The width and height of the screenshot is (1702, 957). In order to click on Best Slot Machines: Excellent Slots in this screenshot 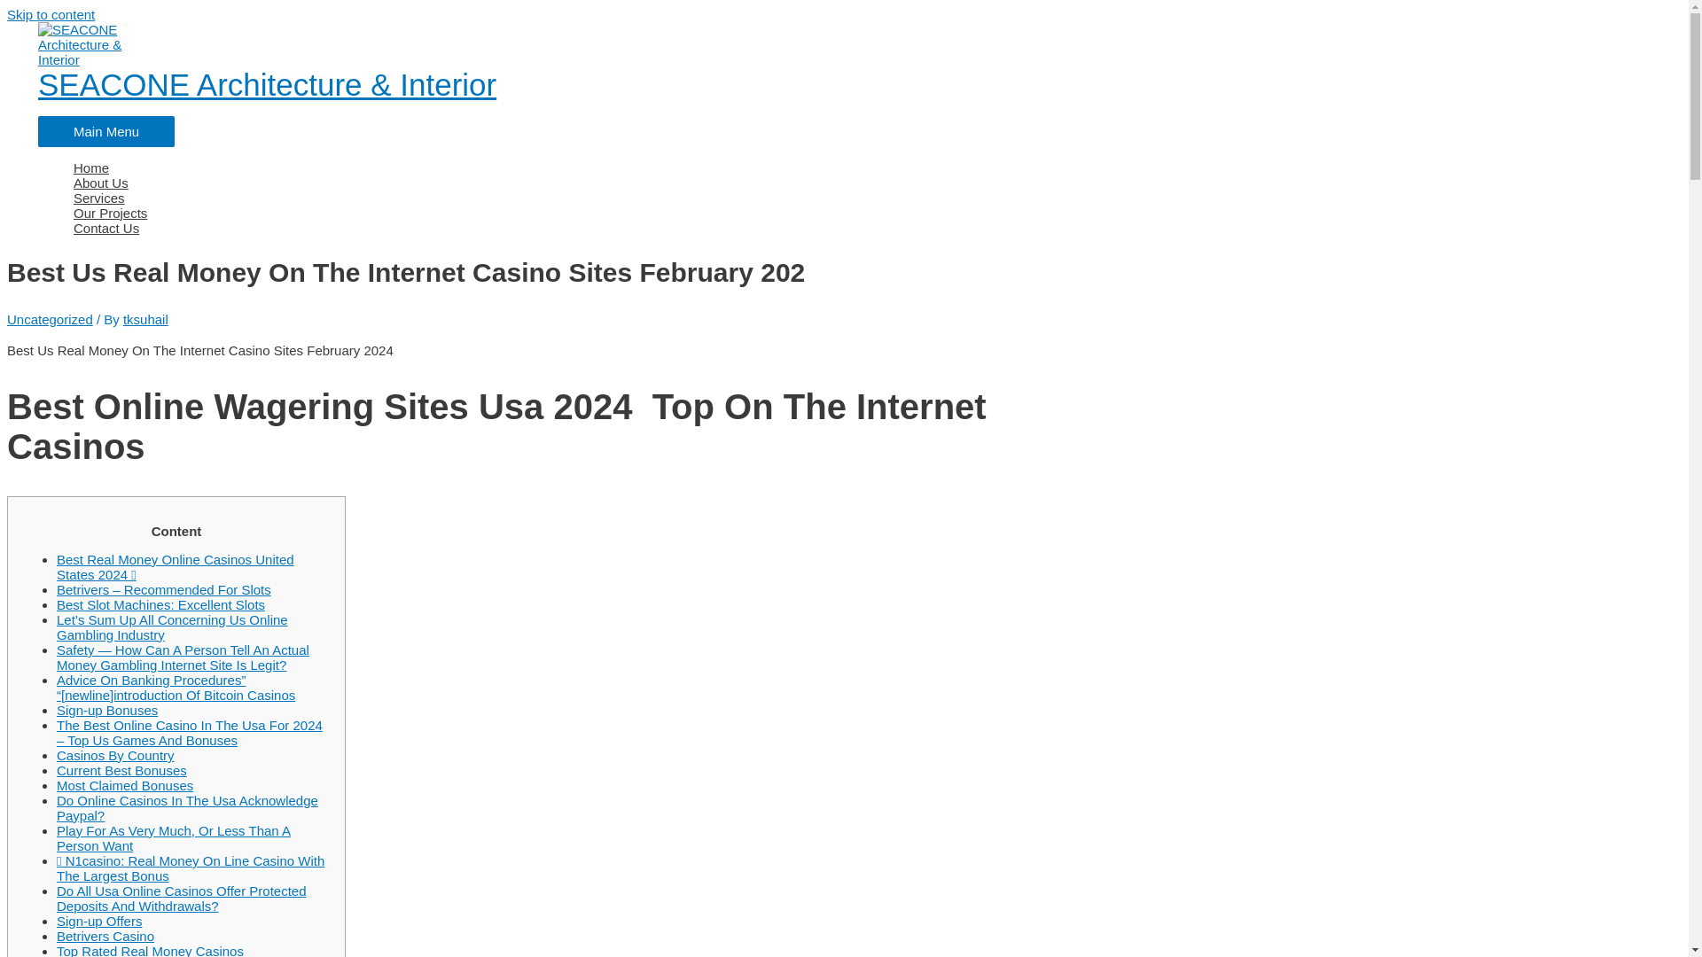, I will do `click(160, 604)`.